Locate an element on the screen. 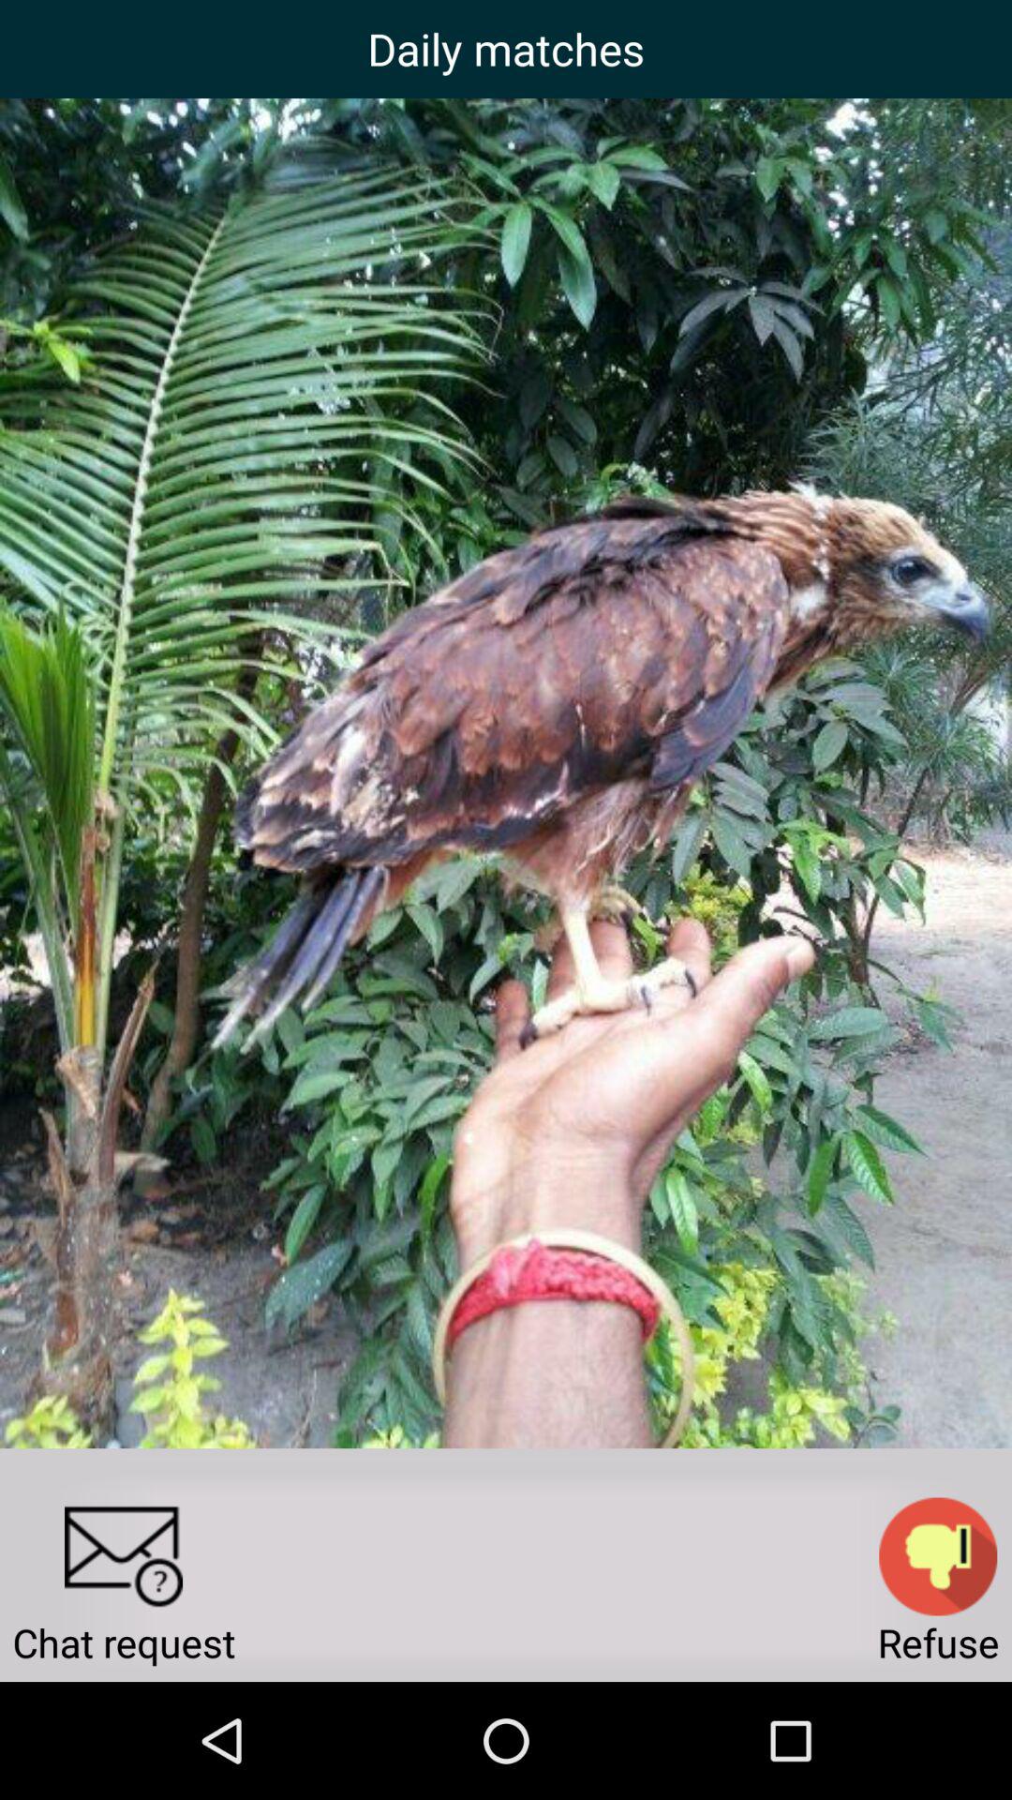  chat request is located at coordinates (124, 1556).